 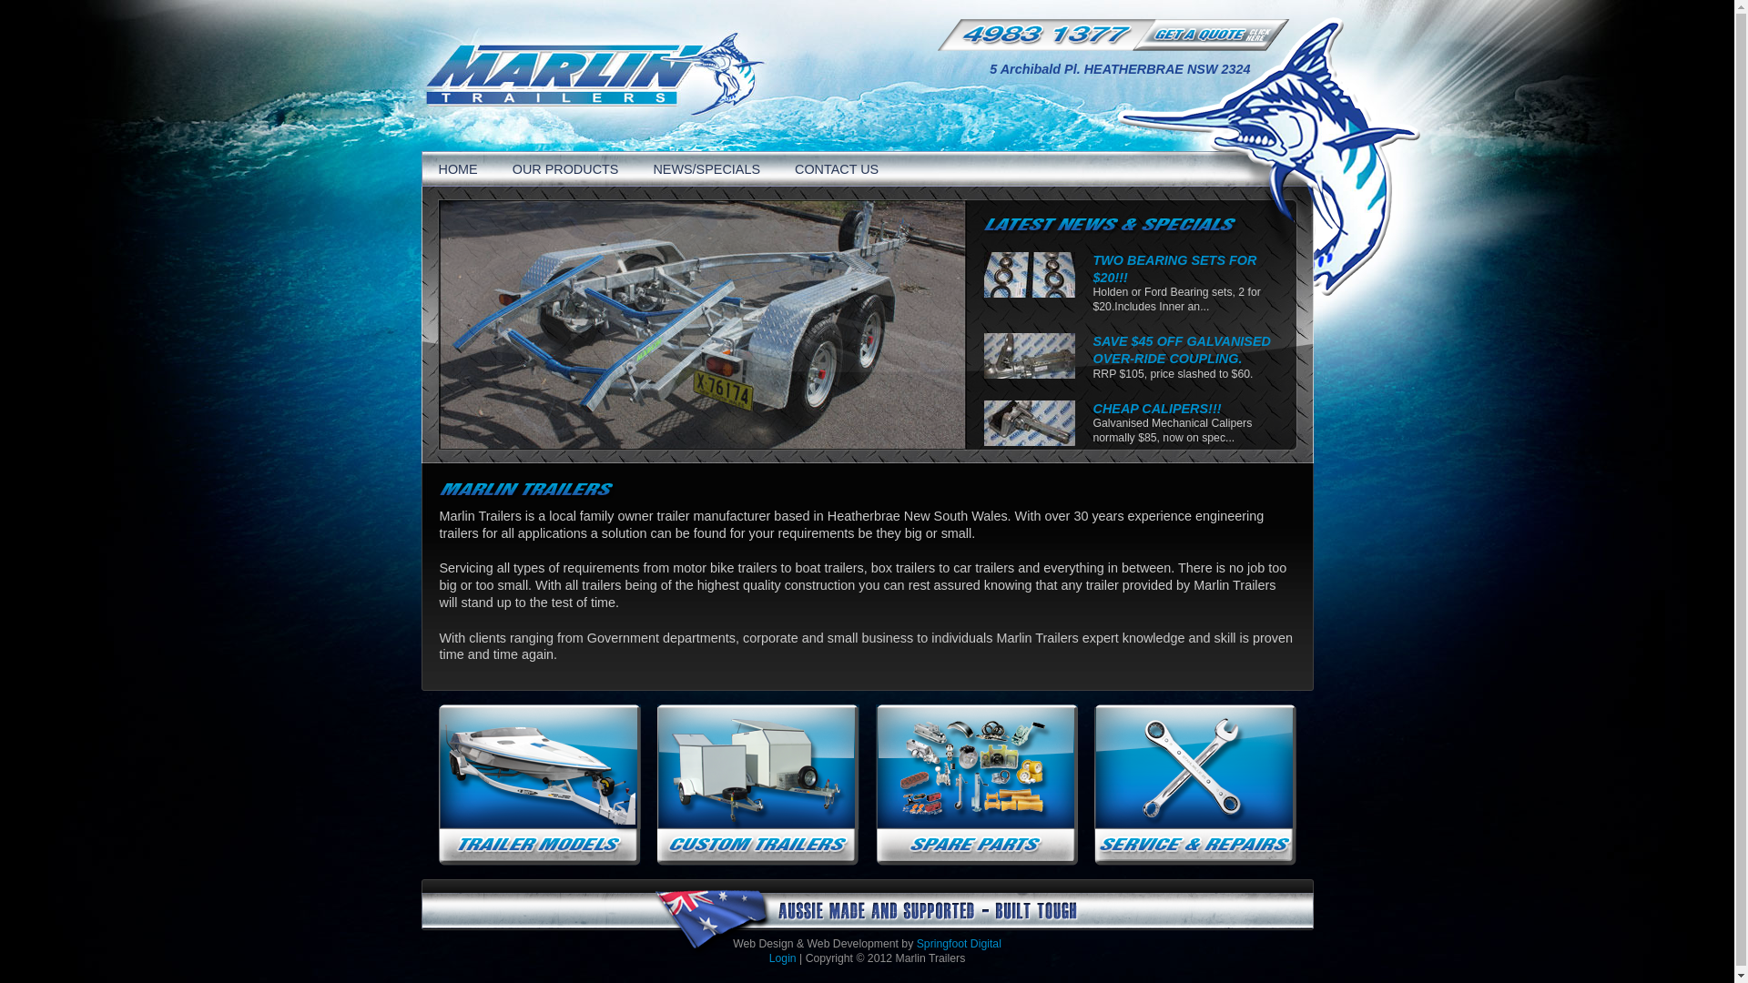 I want to click on NEWS/SPECIALS, so click(x=706, y=169).